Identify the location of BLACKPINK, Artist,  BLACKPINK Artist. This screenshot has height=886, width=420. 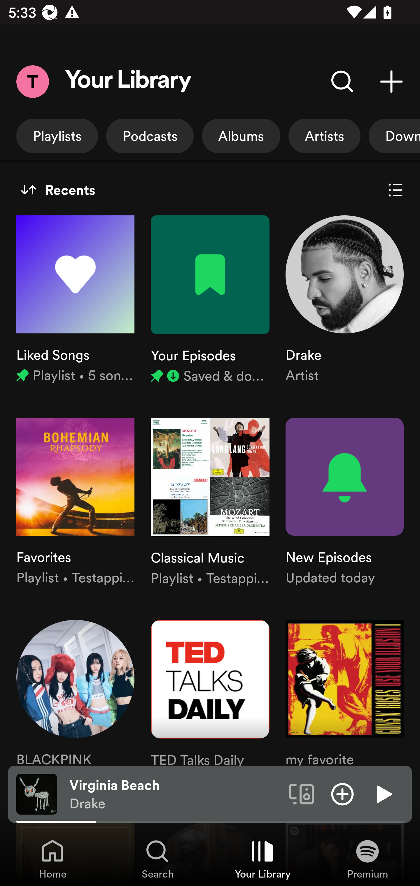
(75, 705).